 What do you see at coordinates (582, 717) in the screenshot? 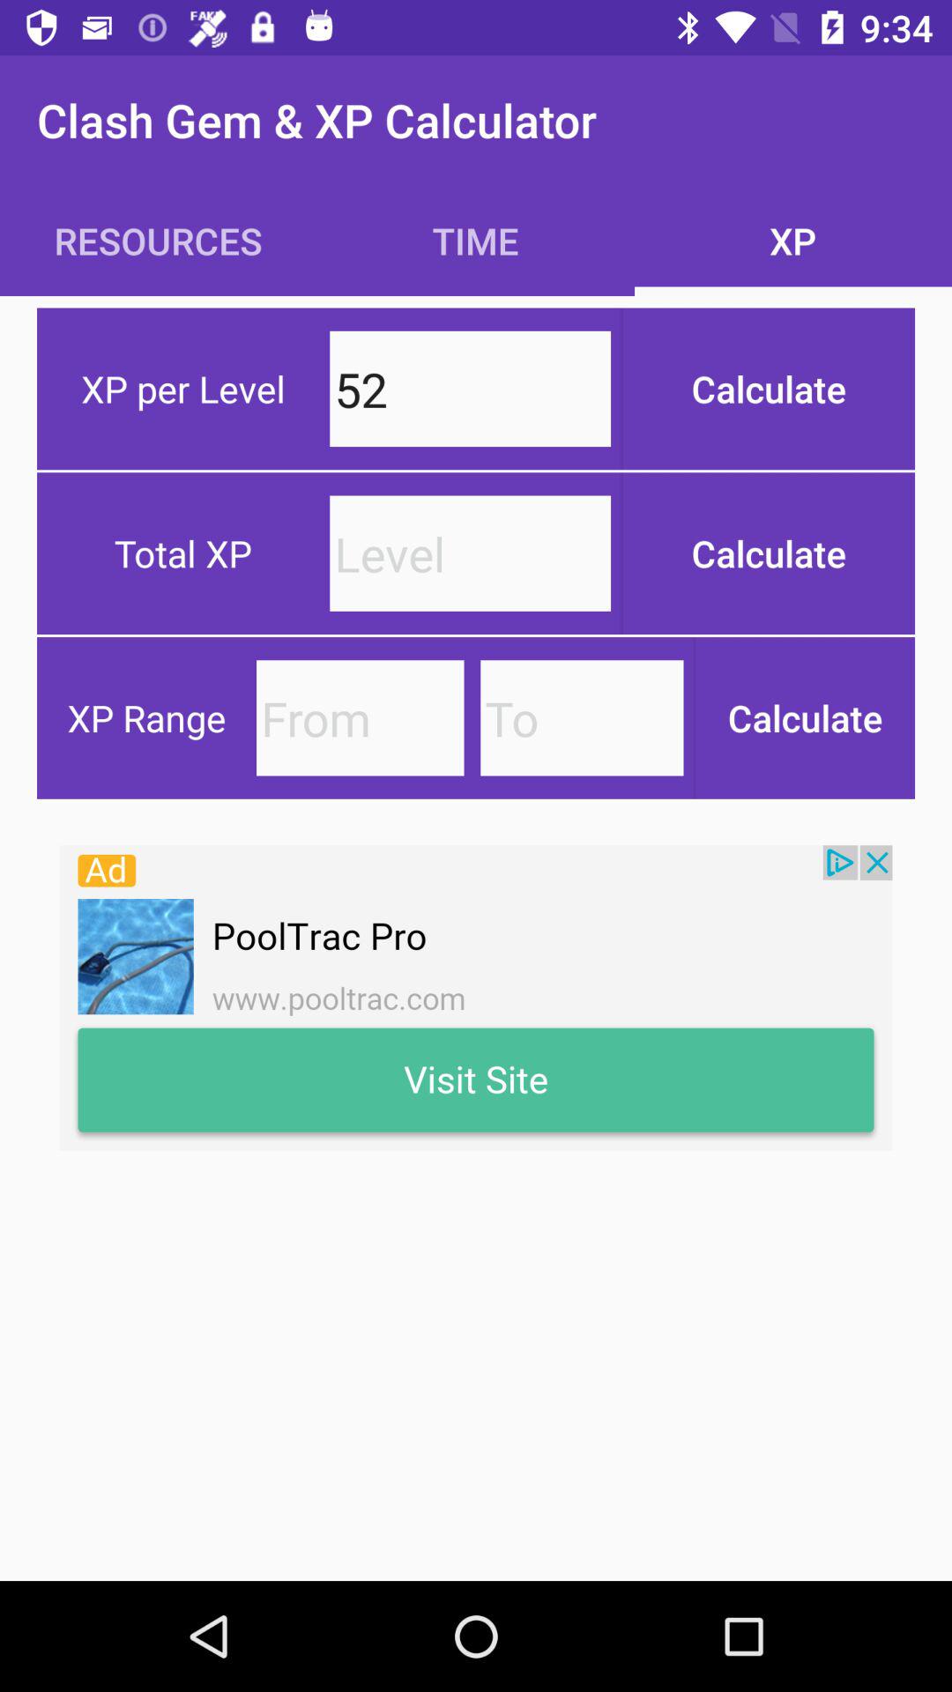
I see `enter xp range to` at bounding box center [582, 717].